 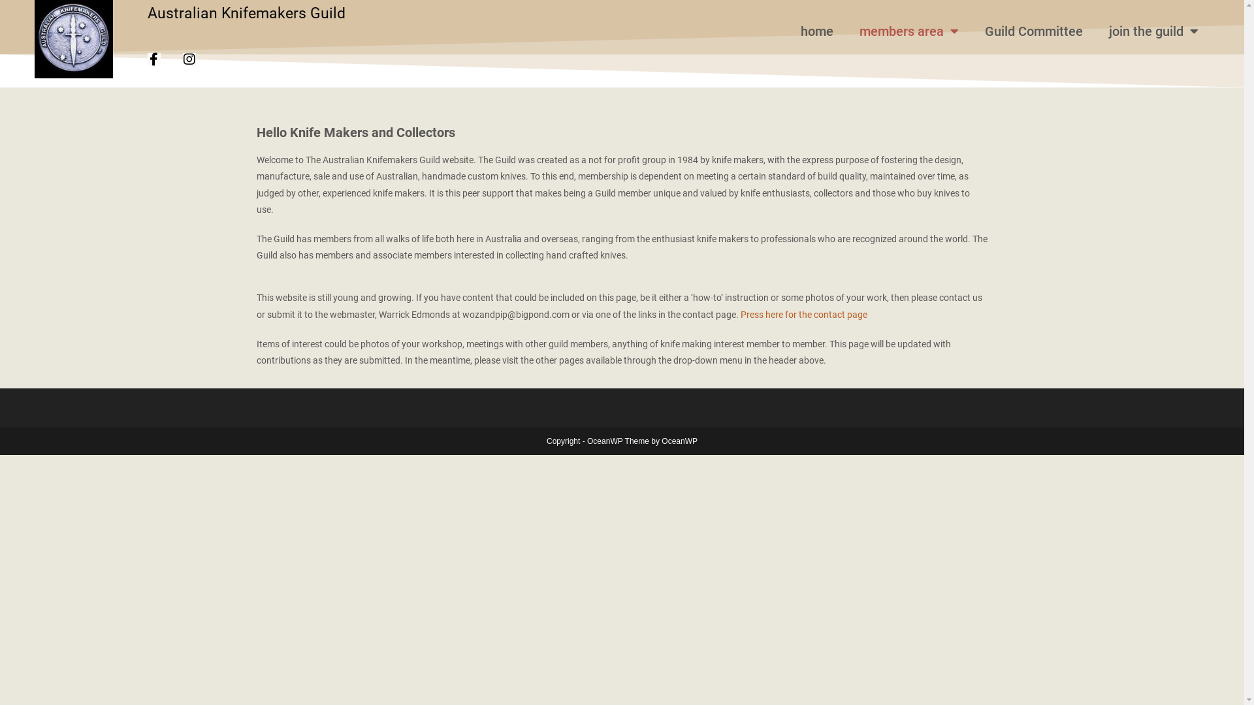 What do you see at coordinates (1153, 31) in the screenshot?
I see `join the guild` at bounding box center [1153, 31].